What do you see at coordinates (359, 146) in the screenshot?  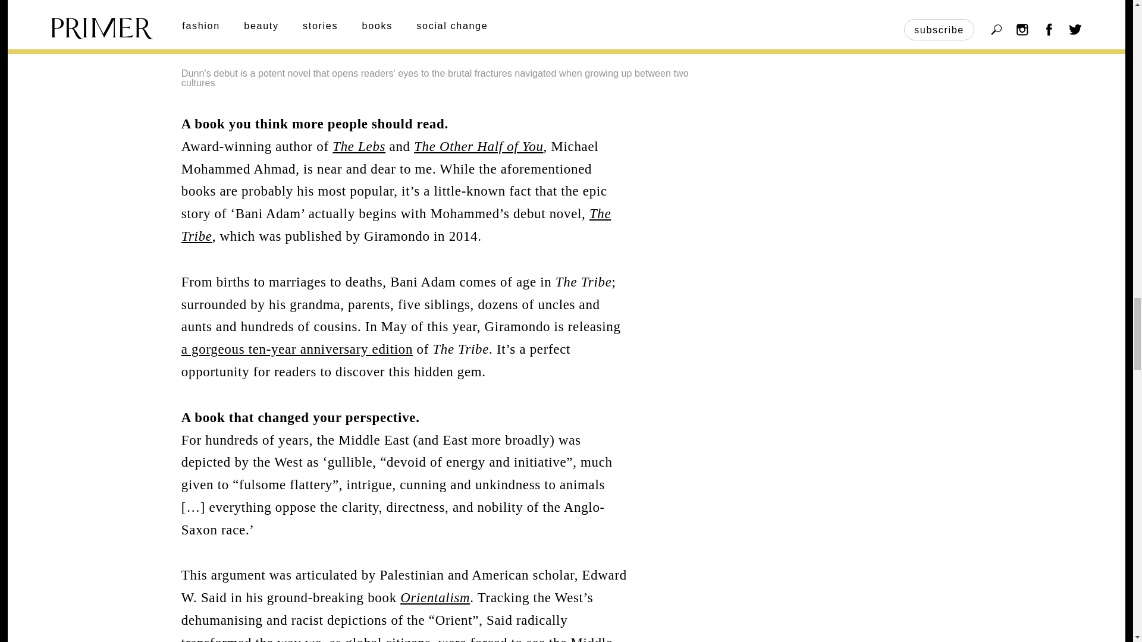 I see `The Lebs` at bounding box center [359, 146].